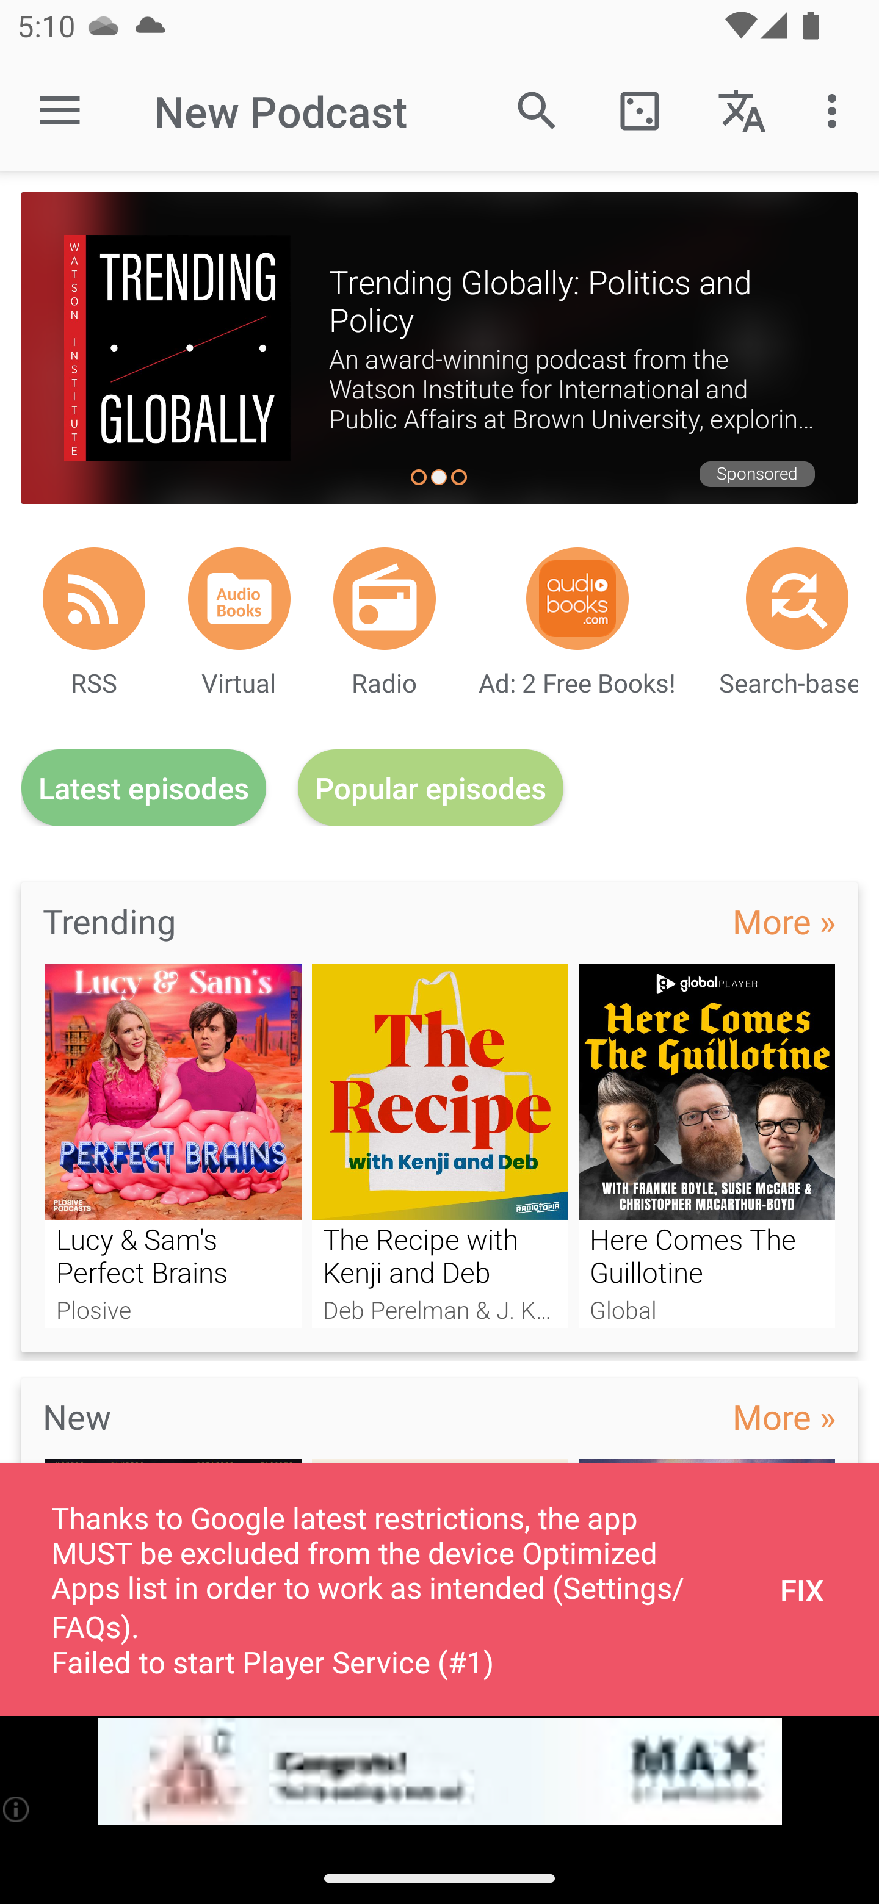 Image resolution: width=879 pixels, height=1904 pixels. What do you see at coordinates (143, 788) in the screenshot?
I see `Latest episodes` at bounding box center [143, 788].